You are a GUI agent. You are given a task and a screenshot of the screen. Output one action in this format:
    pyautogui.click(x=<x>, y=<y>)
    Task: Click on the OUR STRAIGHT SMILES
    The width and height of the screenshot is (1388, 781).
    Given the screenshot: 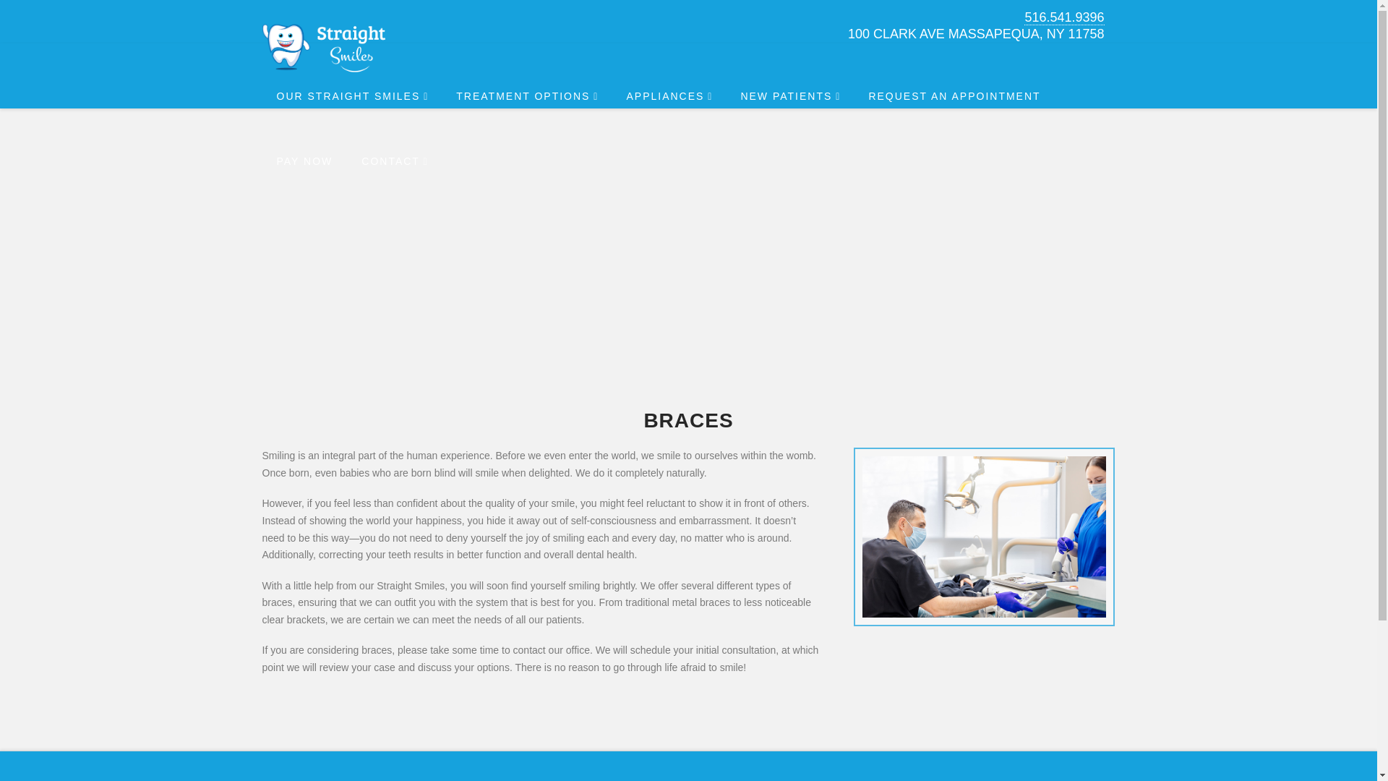 What is the action you would take?
    pyautogui.click(x=351, y=124)
    